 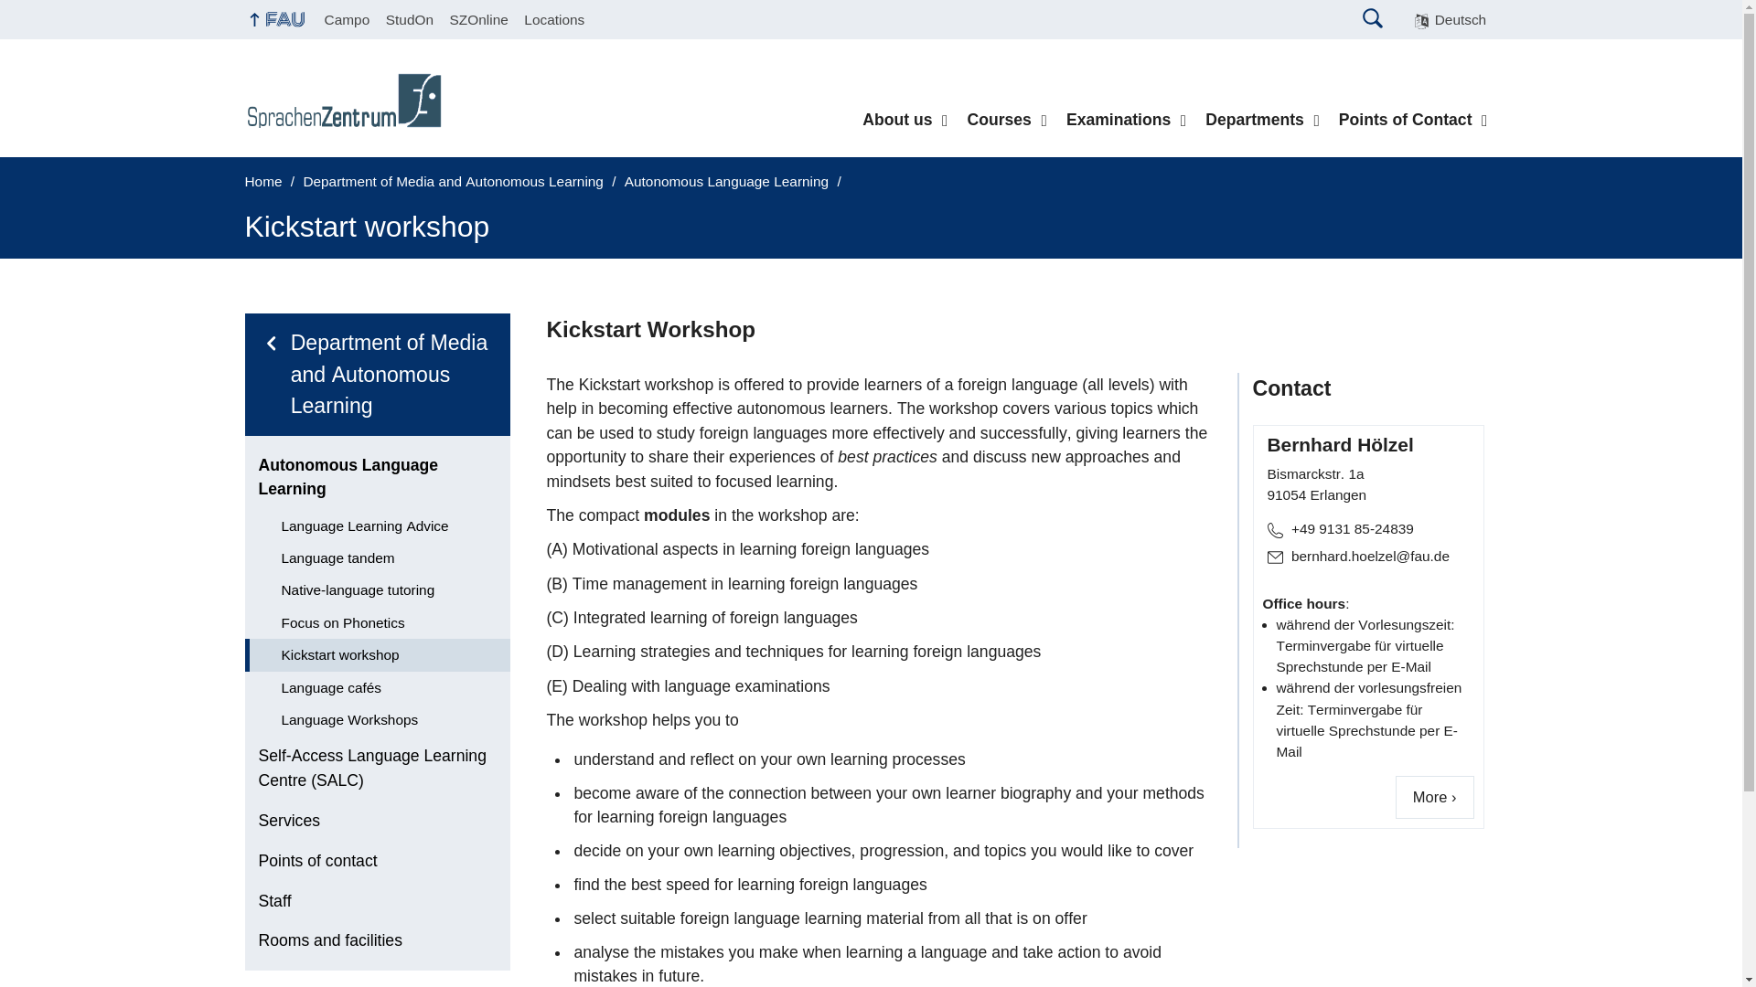 What do you see at coordinates (348, 19) in the screenshot?
I see `Campo` at bounding box center [348, 19].